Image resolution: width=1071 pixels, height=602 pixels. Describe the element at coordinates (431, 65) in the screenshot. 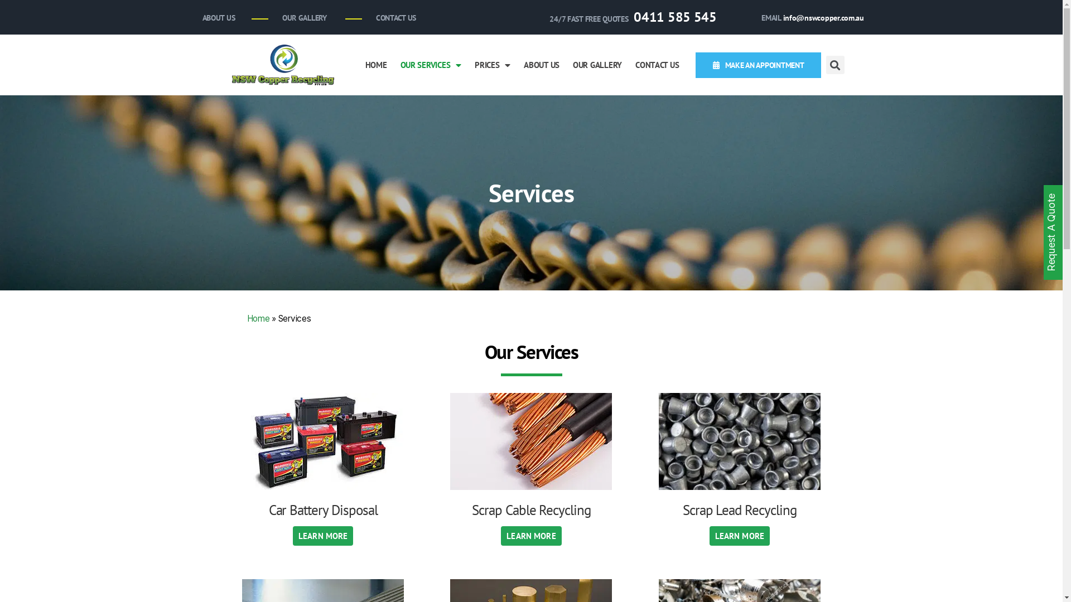

I see `OUR SERVICES` at that location.